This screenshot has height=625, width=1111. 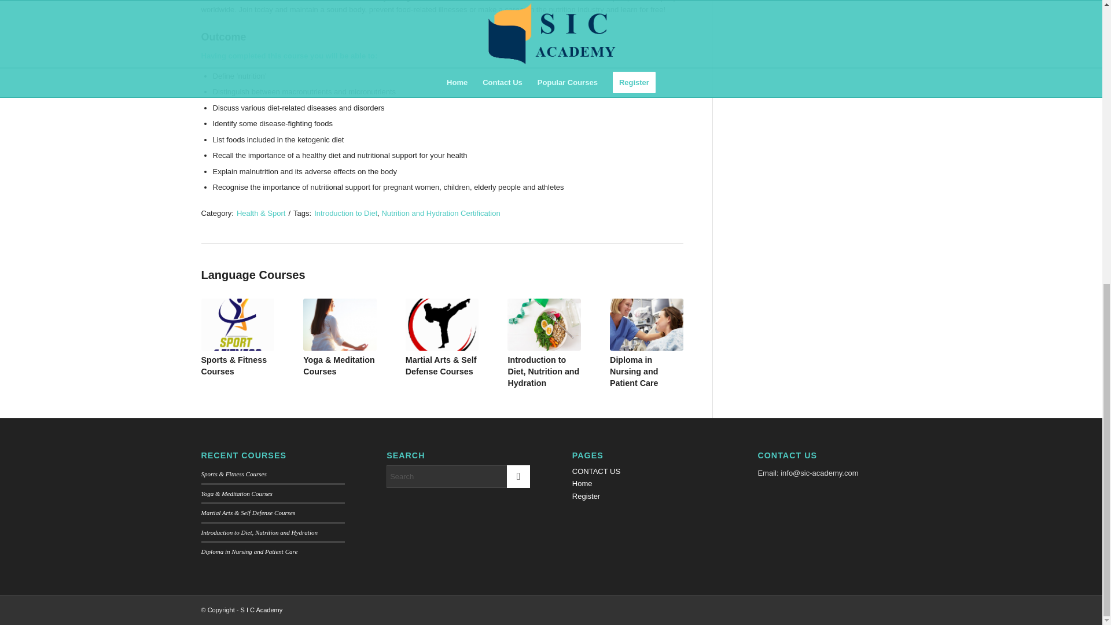 I want to click on Diploma in Nursing and Patient Care, so click(x=634, y=372).